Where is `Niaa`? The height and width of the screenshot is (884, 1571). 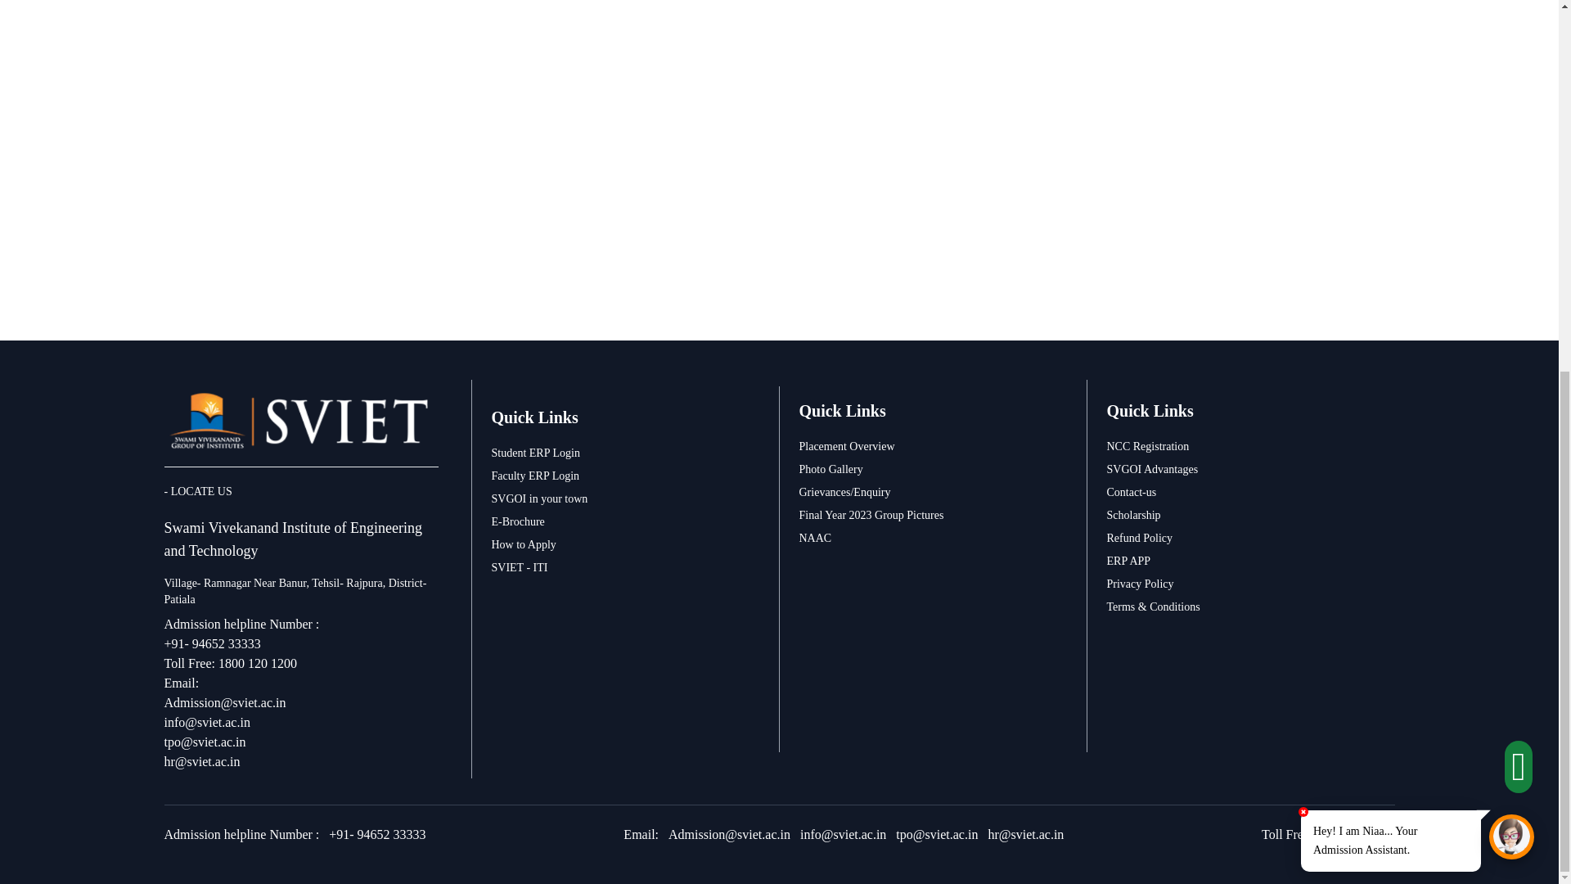 Niaa is located at coordinates (1512, 201).